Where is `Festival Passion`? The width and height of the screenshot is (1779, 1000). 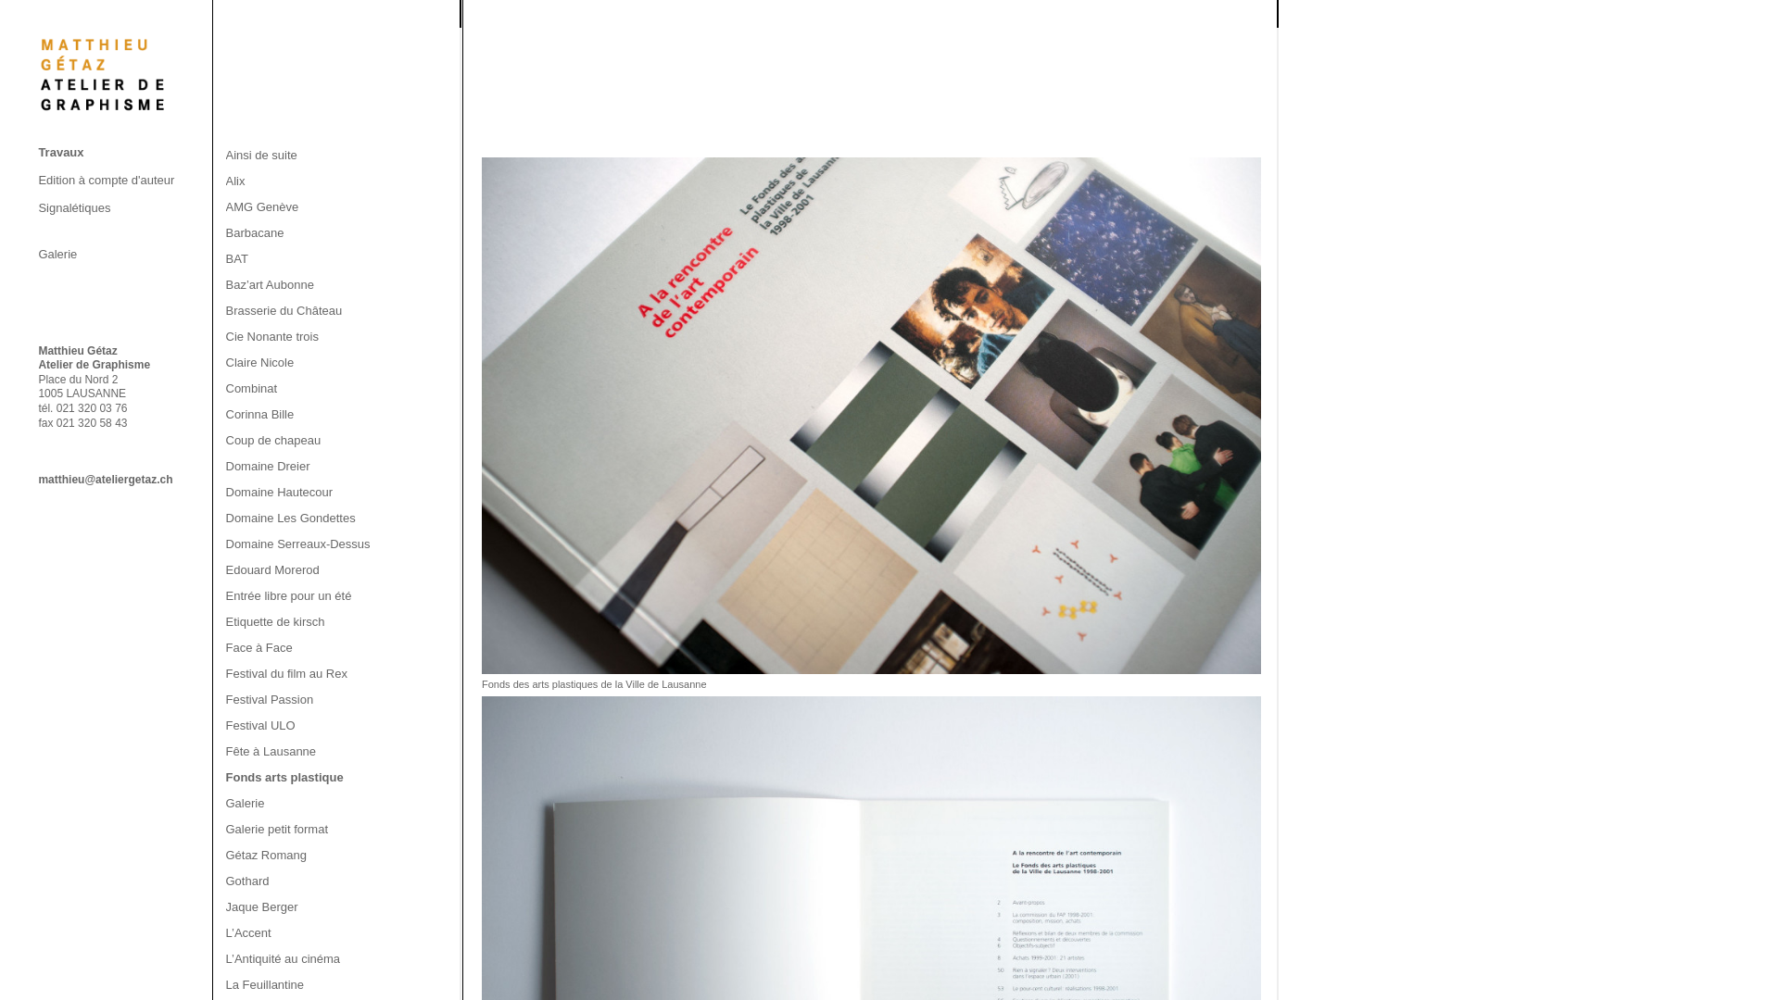 Festival Passion is located at coordinates (271, 699).